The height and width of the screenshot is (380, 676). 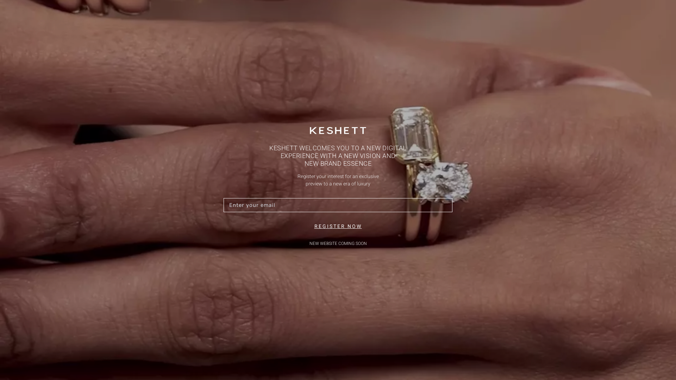 What do you see at coordinates (338, 226) in the screenshot?
I see `REGISTER NOW` at bounding box center [338, 226].